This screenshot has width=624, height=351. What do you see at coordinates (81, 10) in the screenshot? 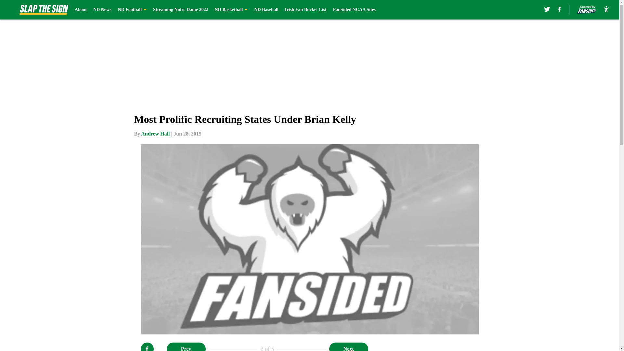
I see `About` at bounding box center [81, 10].